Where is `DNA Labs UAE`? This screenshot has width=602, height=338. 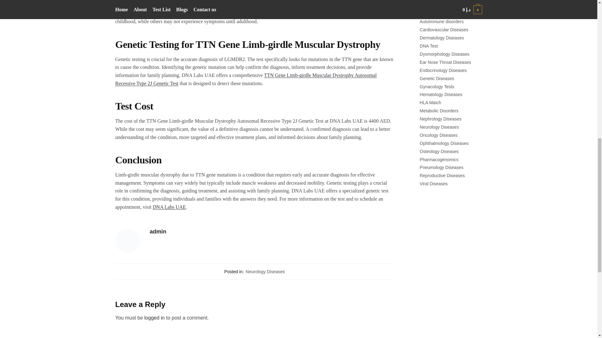
DNA Labs UAE is located at coordinates (169, 207).